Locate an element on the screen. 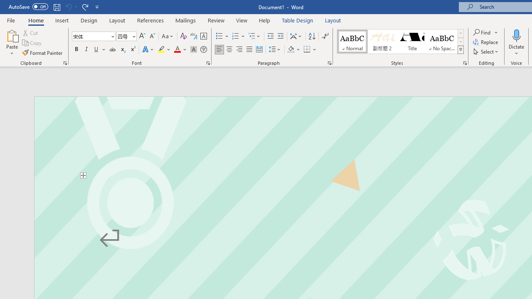  Format Painter is located at coordinates (43, 52).